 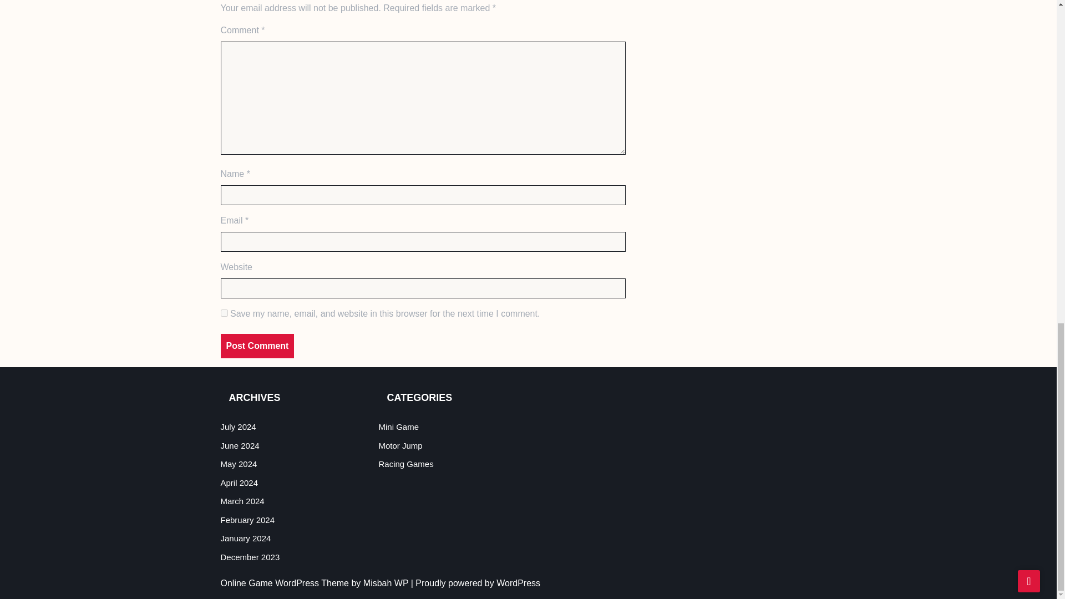 What do you see at coordinates (239, 464) in the screenshot?
I see `May 2024` at bounding box center [239, 464].